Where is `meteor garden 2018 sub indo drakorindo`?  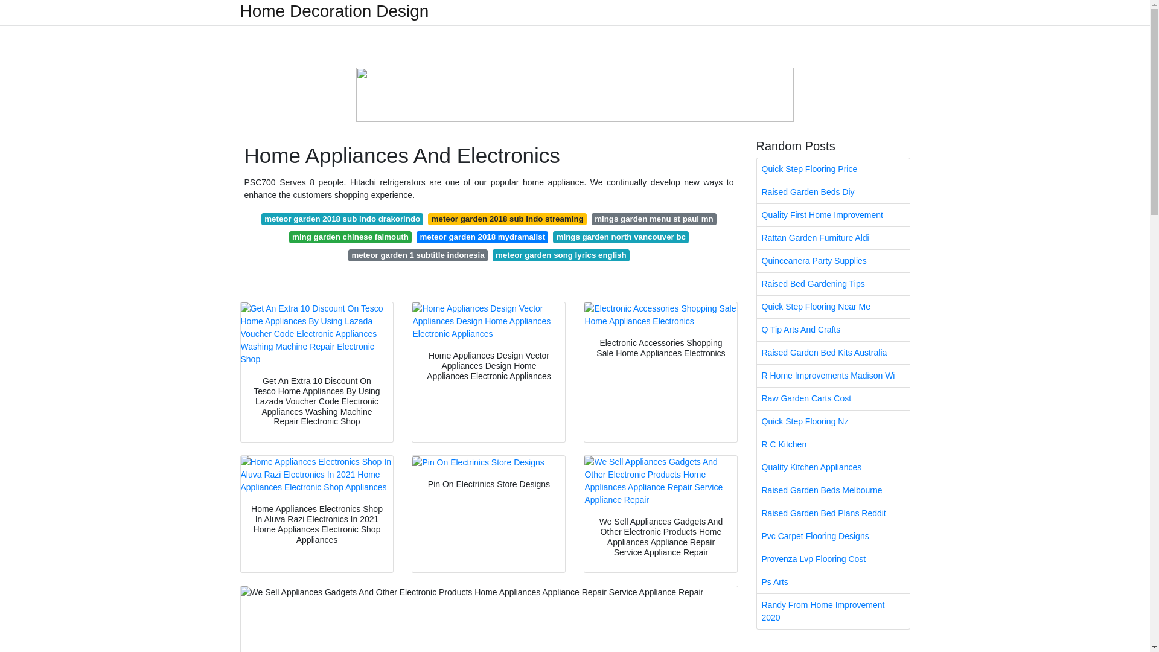 meteor garden 2018 sub indo drakorindo is located at coordinates (343, 219).